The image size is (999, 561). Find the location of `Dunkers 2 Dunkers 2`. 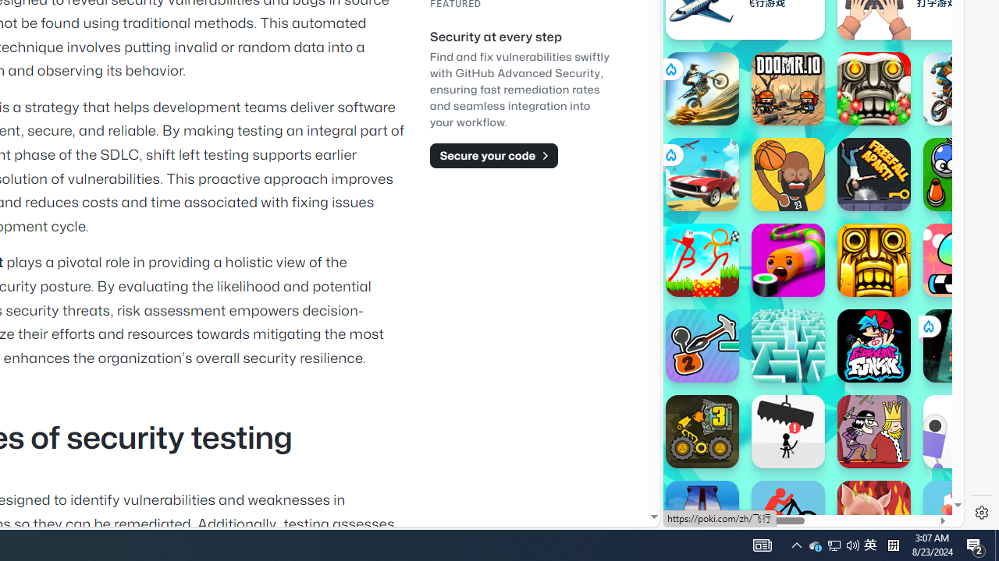

Dunkers 2 Dunkers 2 is located at coordinates (788, 175).